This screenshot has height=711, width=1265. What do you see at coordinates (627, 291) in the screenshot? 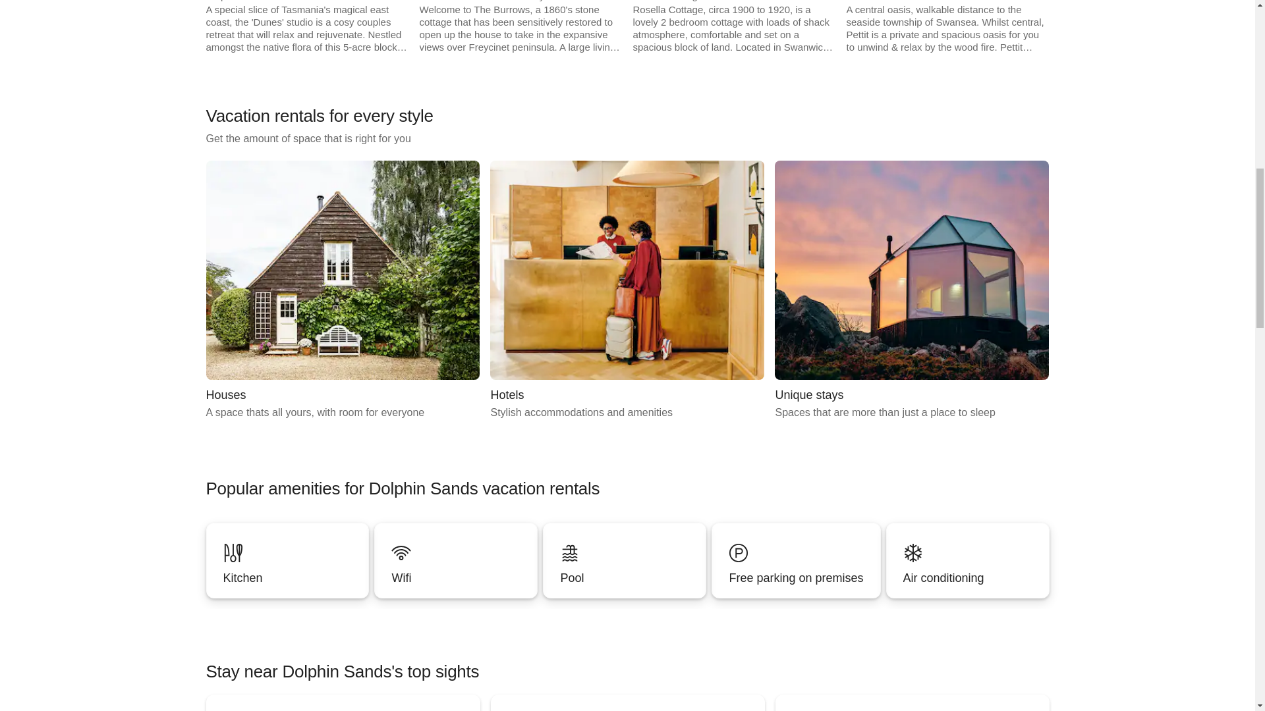
I see `Free parking on premises` at bounding box center [627, 291].